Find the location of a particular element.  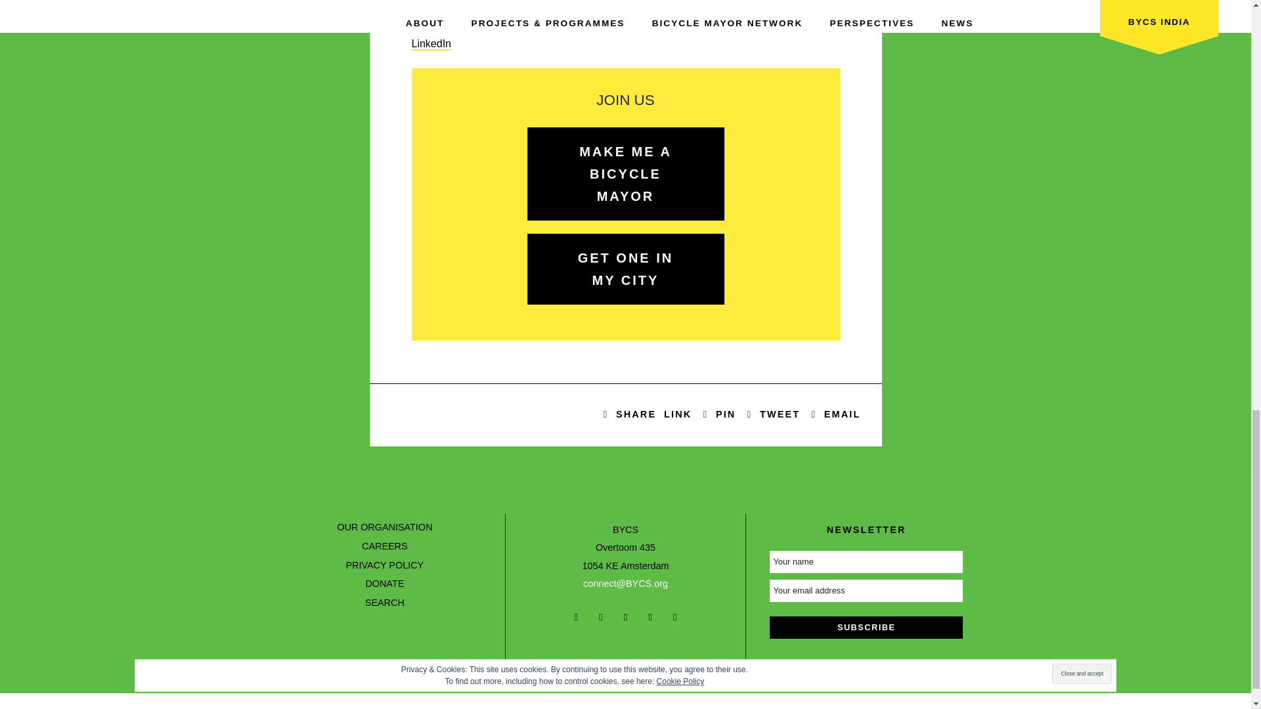

MAKE ME A BICYCLE MAYOR is located at coordinates (625, 173).